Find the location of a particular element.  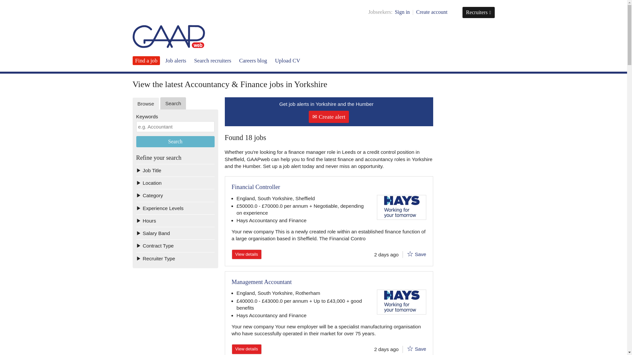

Careers blog is located at coordinates (253, 60).